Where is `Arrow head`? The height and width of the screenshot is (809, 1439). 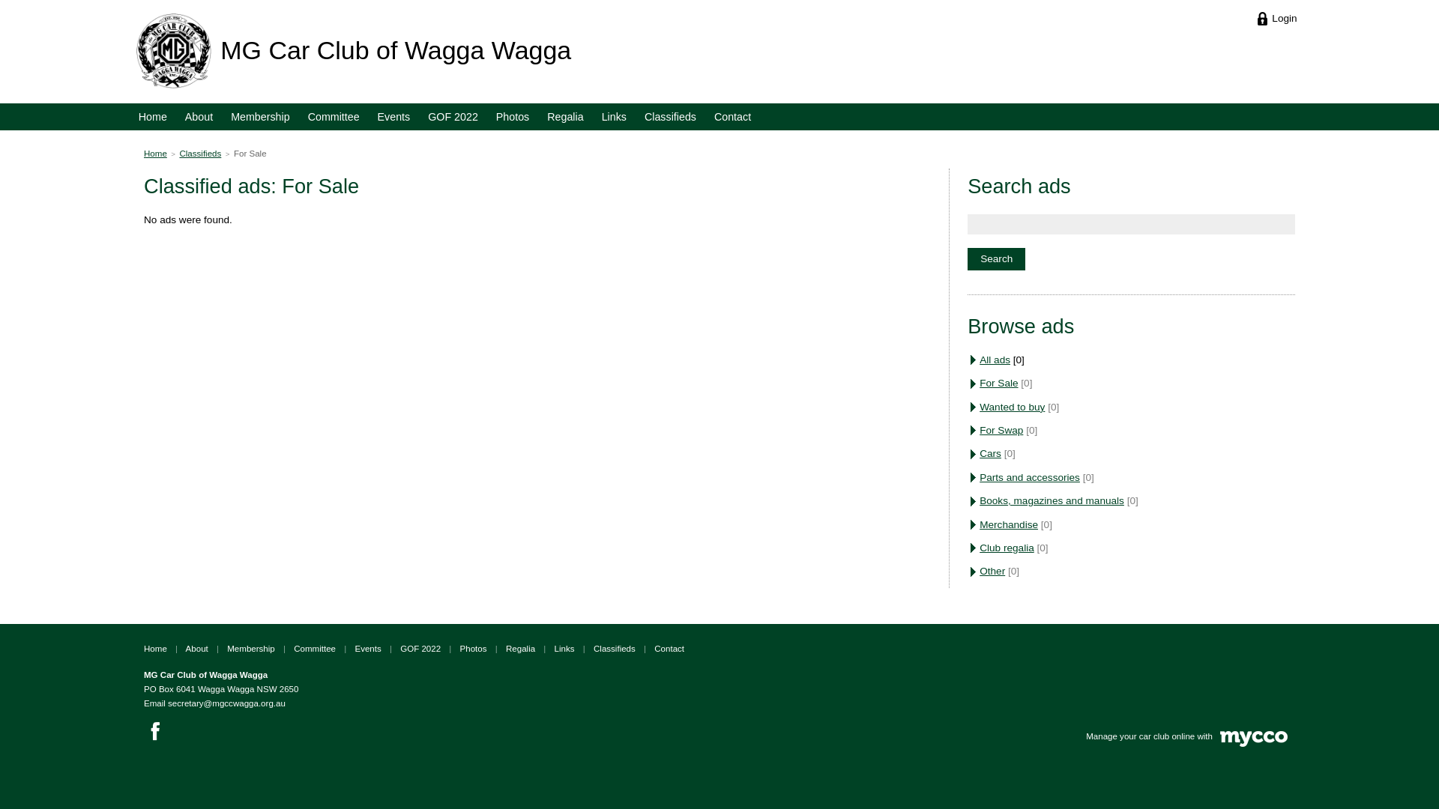 Arrow head is located at coordinates (975, 572).